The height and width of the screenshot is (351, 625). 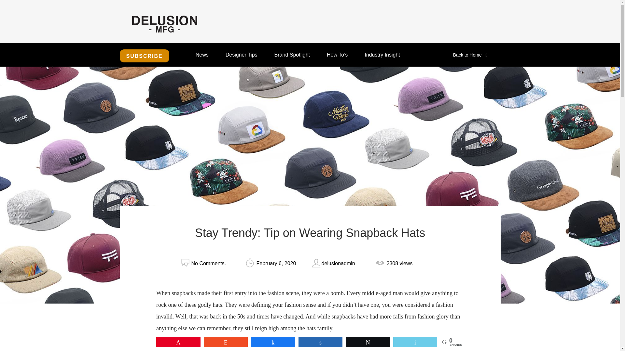 I want to click on Back to Home  , so click(x=470, y=55).